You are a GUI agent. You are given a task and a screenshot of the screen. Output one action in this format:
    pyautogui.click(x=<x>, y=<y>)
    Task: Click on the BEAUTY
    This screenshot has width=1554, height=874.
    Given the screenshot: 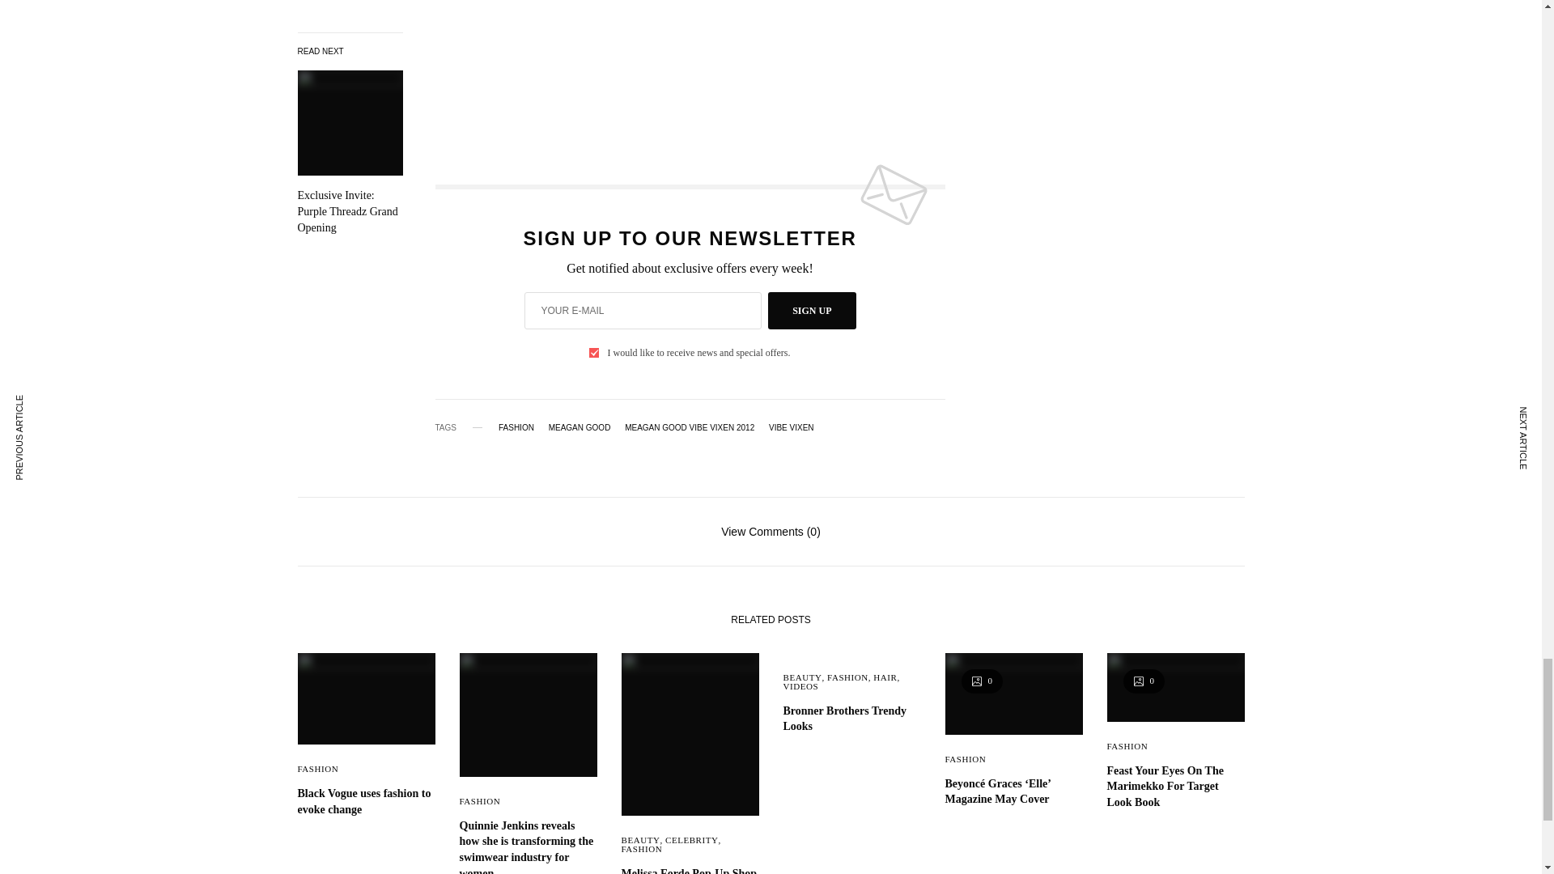 What is the action you would take?
    pyautogui.click(x=641, y=840)
    